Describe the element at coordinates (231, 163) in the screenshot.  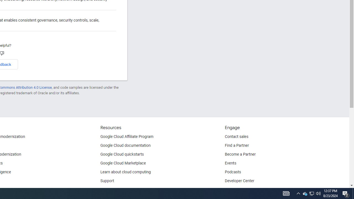
I see `Events` at that location.